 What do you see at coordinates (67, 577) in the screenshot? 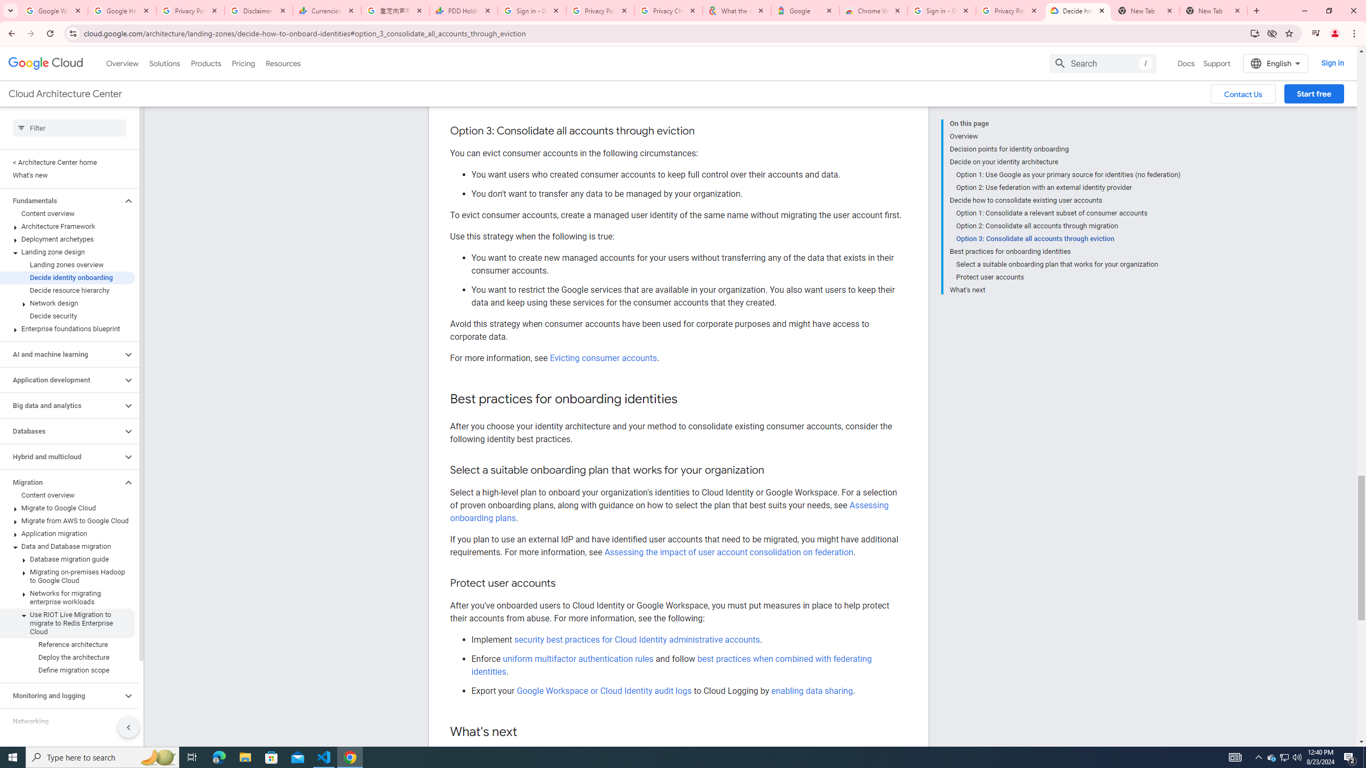
I see `Migrating on-premises Hadoop to Google Cloud` at bounding box center [67, 577].